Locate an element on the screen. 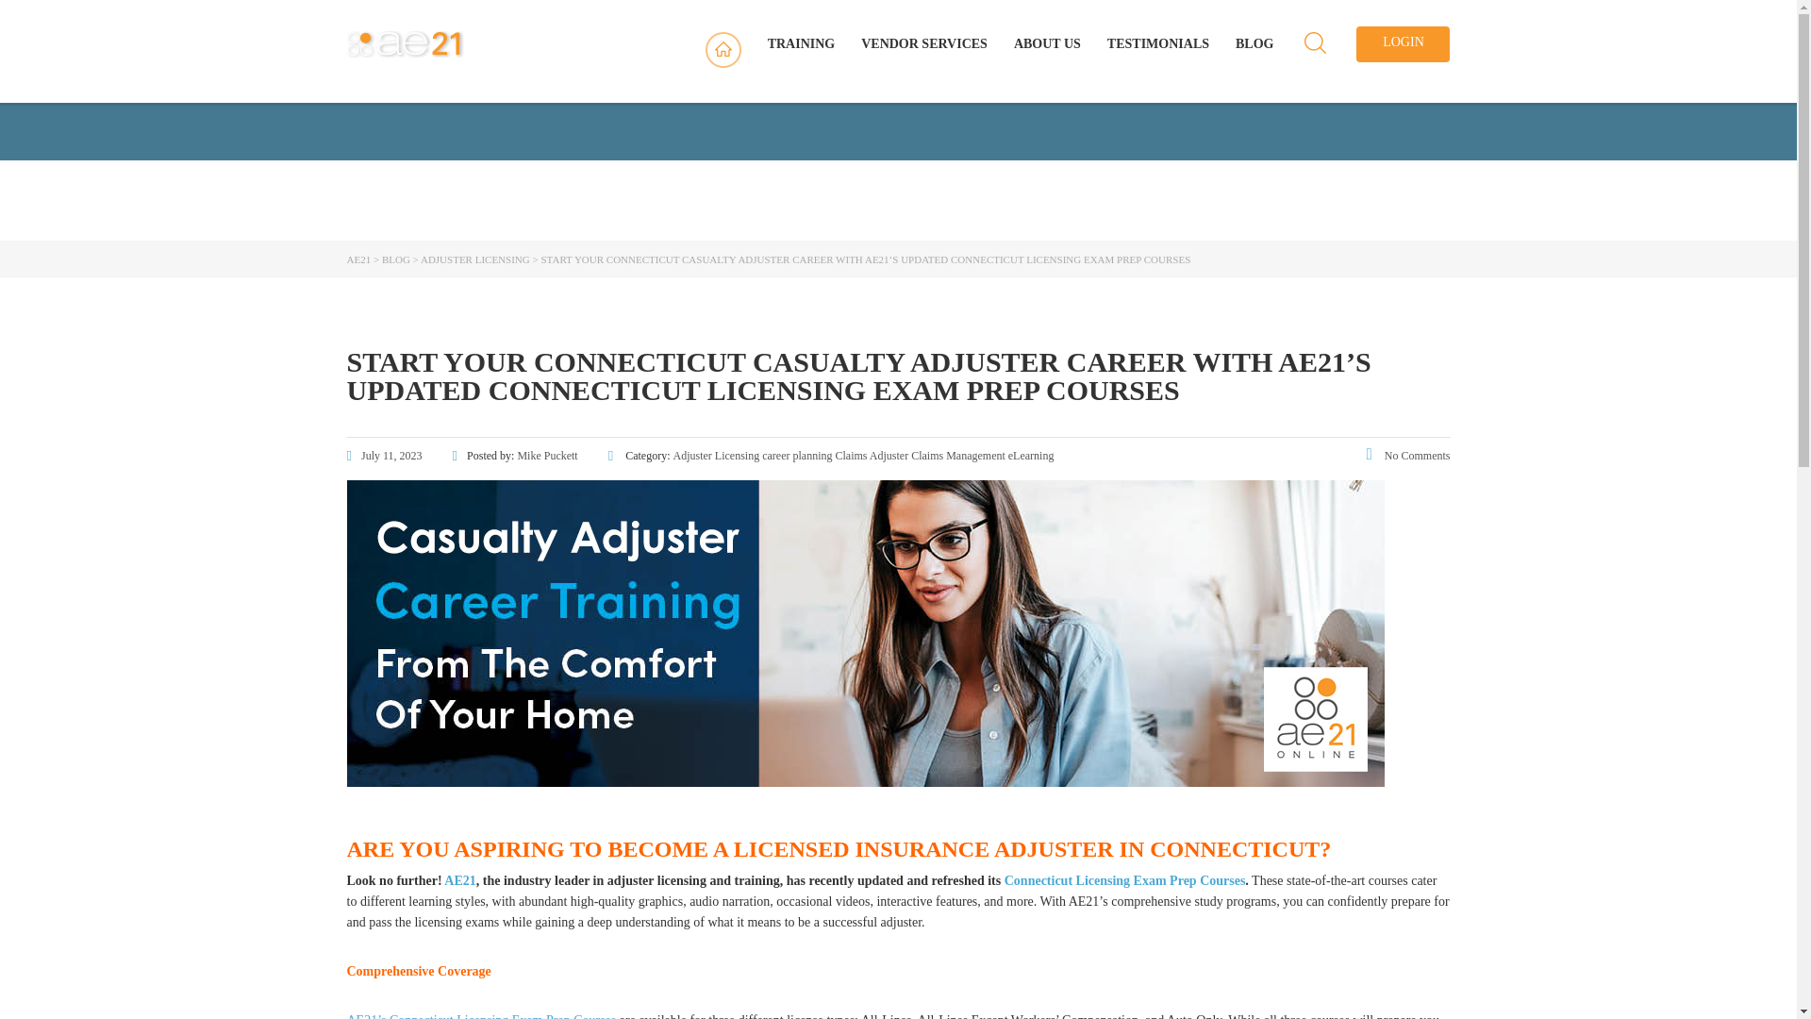  career planning is located at coordinates (796, 456).